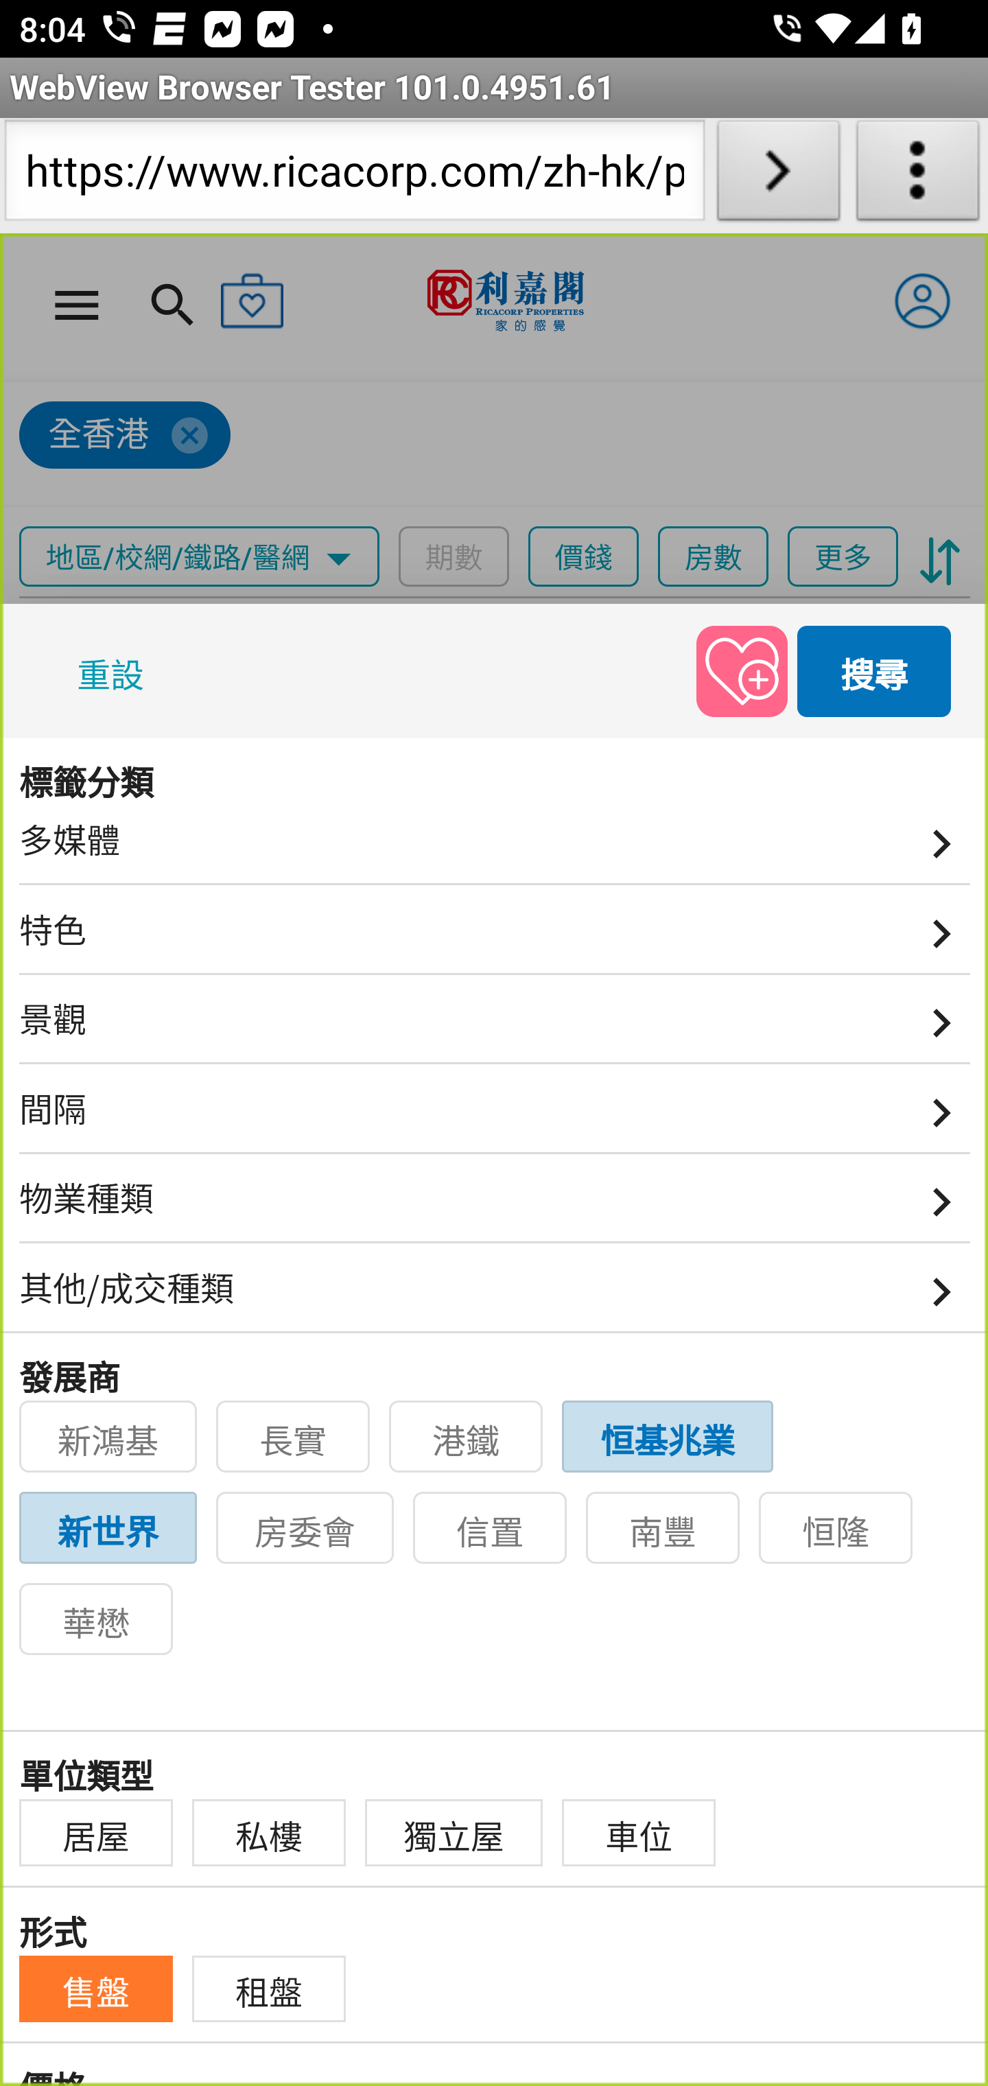 The height and width of the screenshot is (2086, 988). What do you see at coordinates (663, 1529) in the screenshot?
I see `南豐` at bounding box center [663, 1529].